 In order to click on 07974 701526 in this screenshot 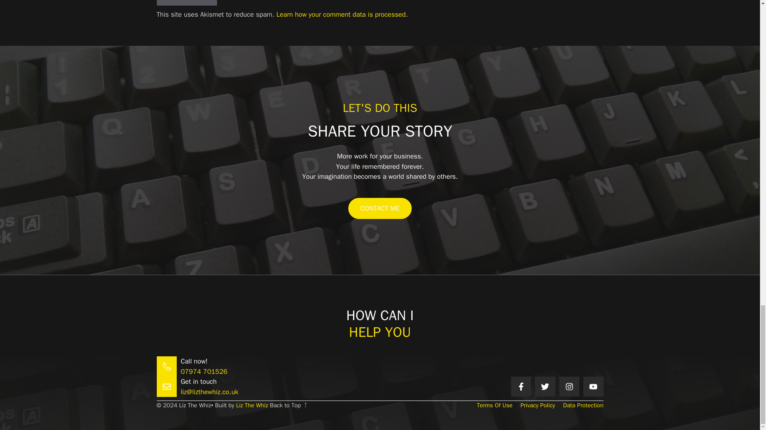, I will do `click(204, 371)`.